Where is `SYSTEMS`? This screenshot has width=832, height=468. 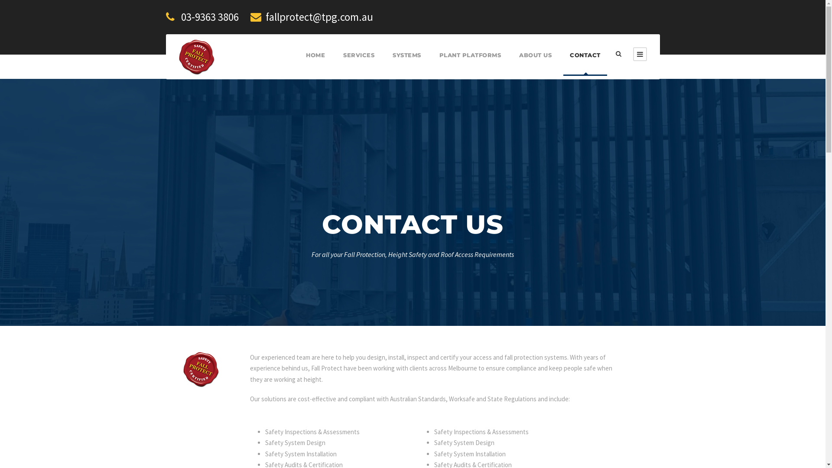
SYSTEMS is located at coordinates (407, 63).